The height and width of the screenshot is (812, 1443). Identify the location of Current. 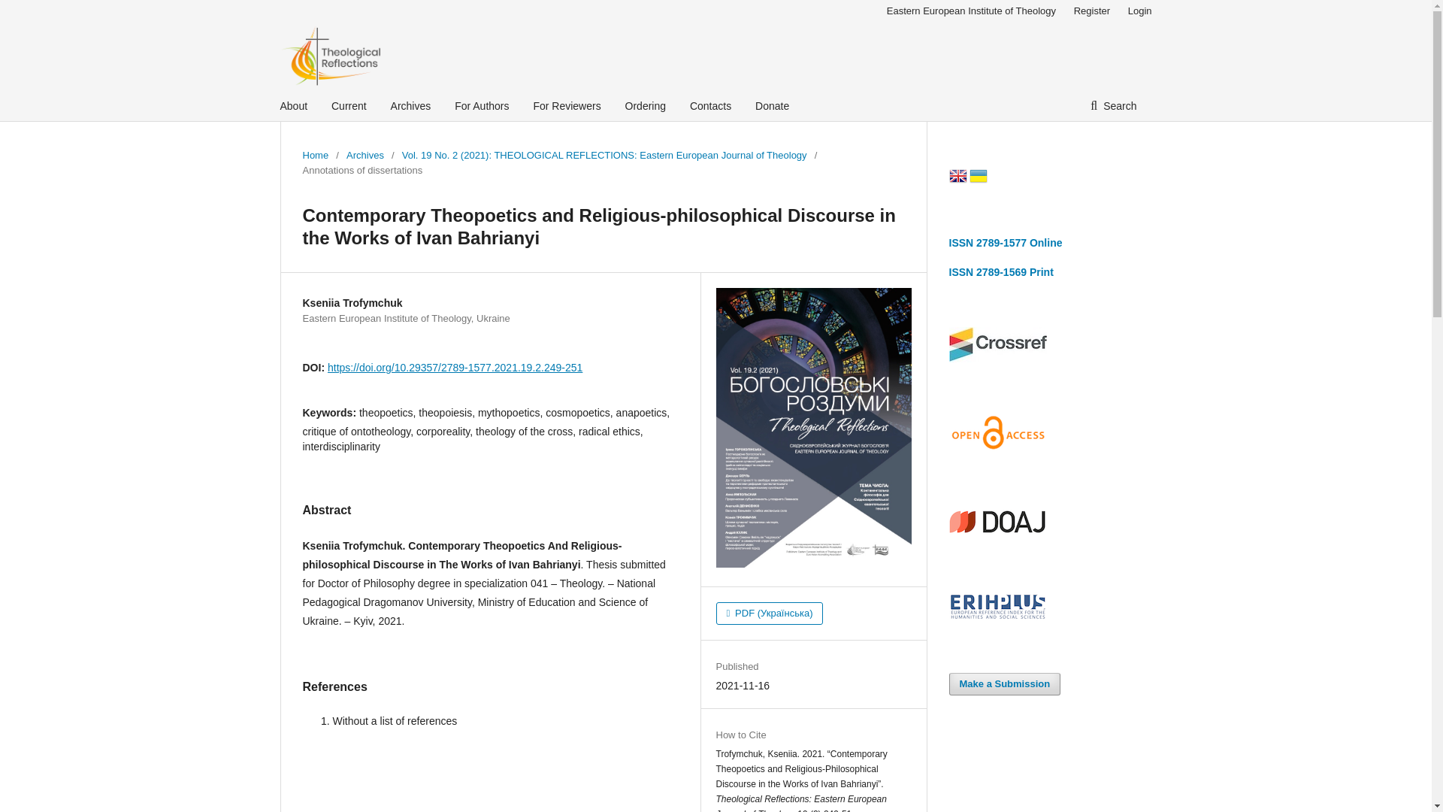
(349, 105).